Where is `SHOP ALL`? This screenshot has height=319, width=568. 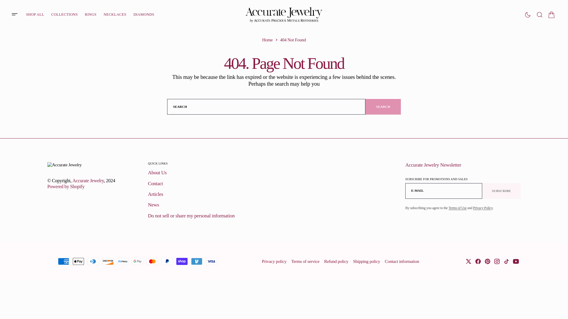
SHOP ALL is located at coordinates (35, 14).